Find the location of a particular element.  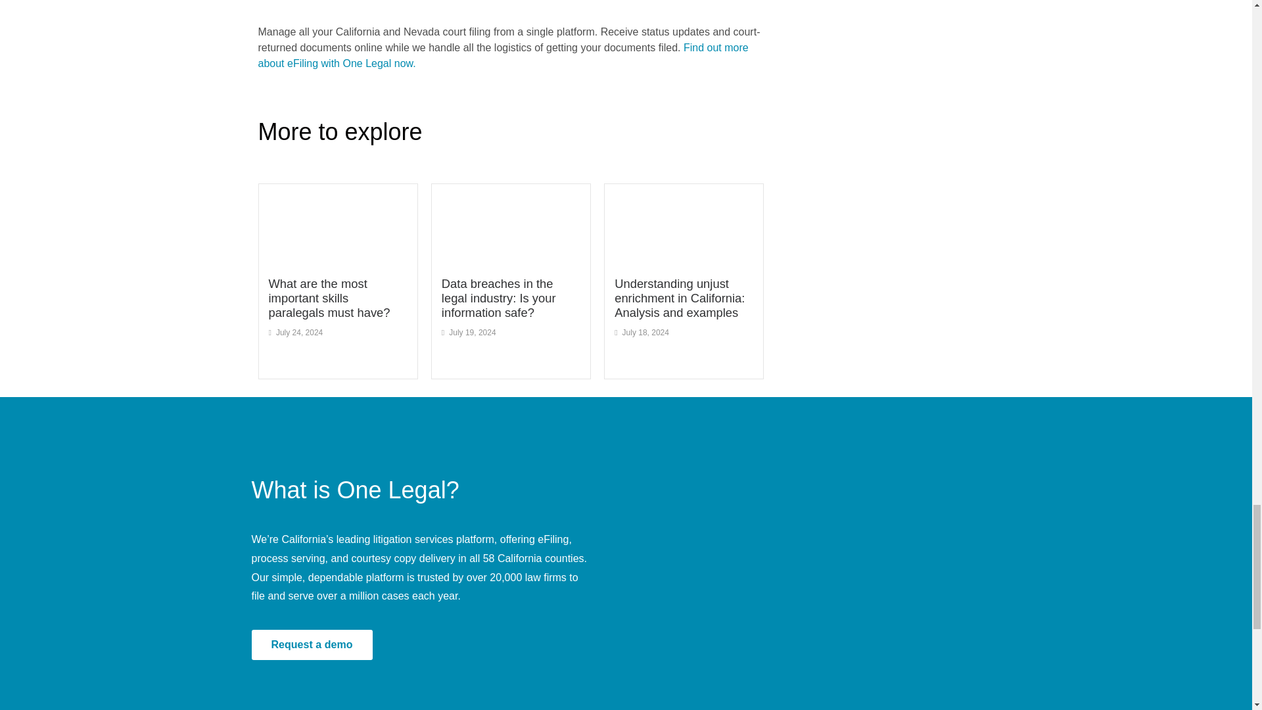

What are the most important skills paralegals must have? is located at coordinates (329, 298).